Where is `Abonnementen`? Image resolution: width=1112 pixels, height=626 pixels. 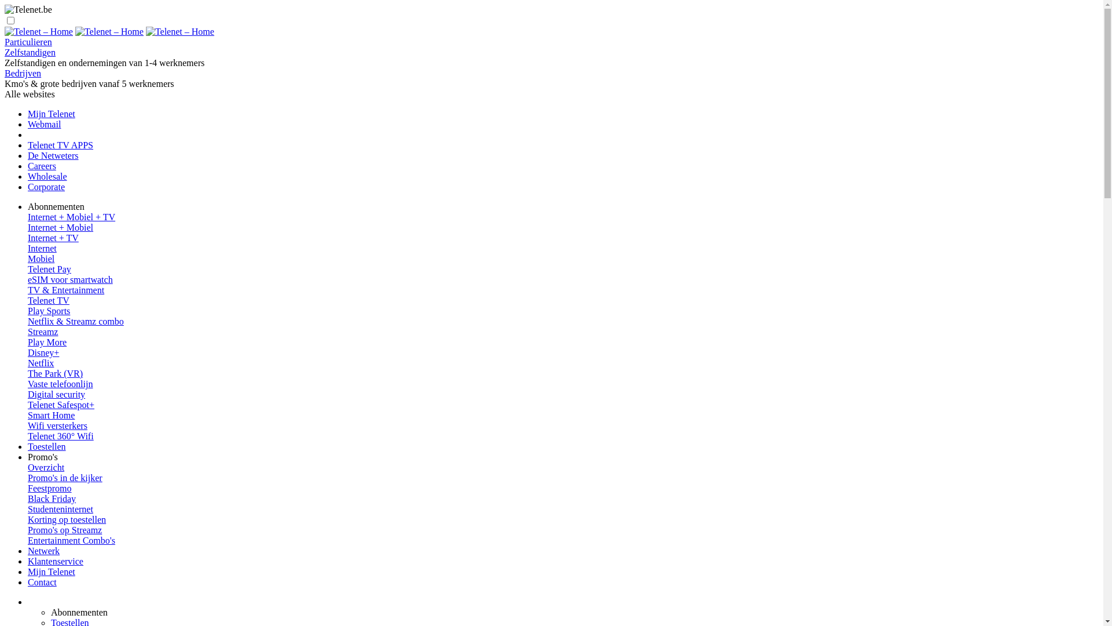 Abonnementen is located at coordinates (56, 206).